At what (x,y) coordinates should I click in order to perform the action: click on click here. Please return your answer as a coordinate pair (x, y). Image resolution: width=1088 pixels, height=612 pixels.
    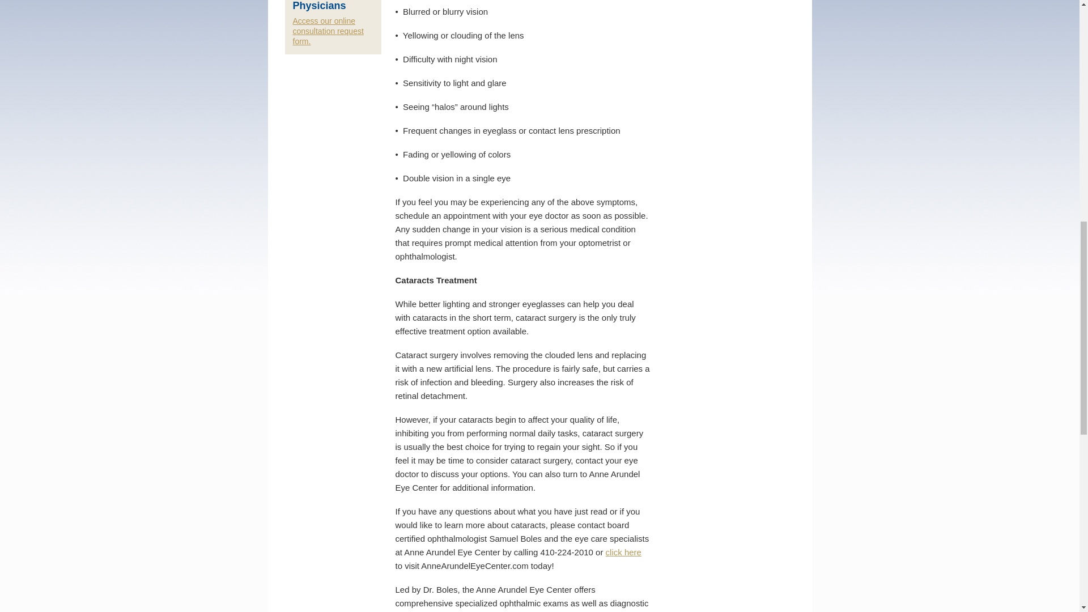
    Looking at the image, I should click on (623, 552).